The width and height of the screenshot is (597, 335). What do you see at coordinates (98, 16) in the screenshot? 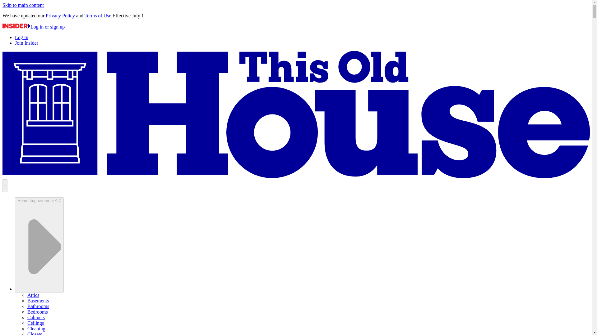
I see `Terms of Use` at bounding box center [98, 16].